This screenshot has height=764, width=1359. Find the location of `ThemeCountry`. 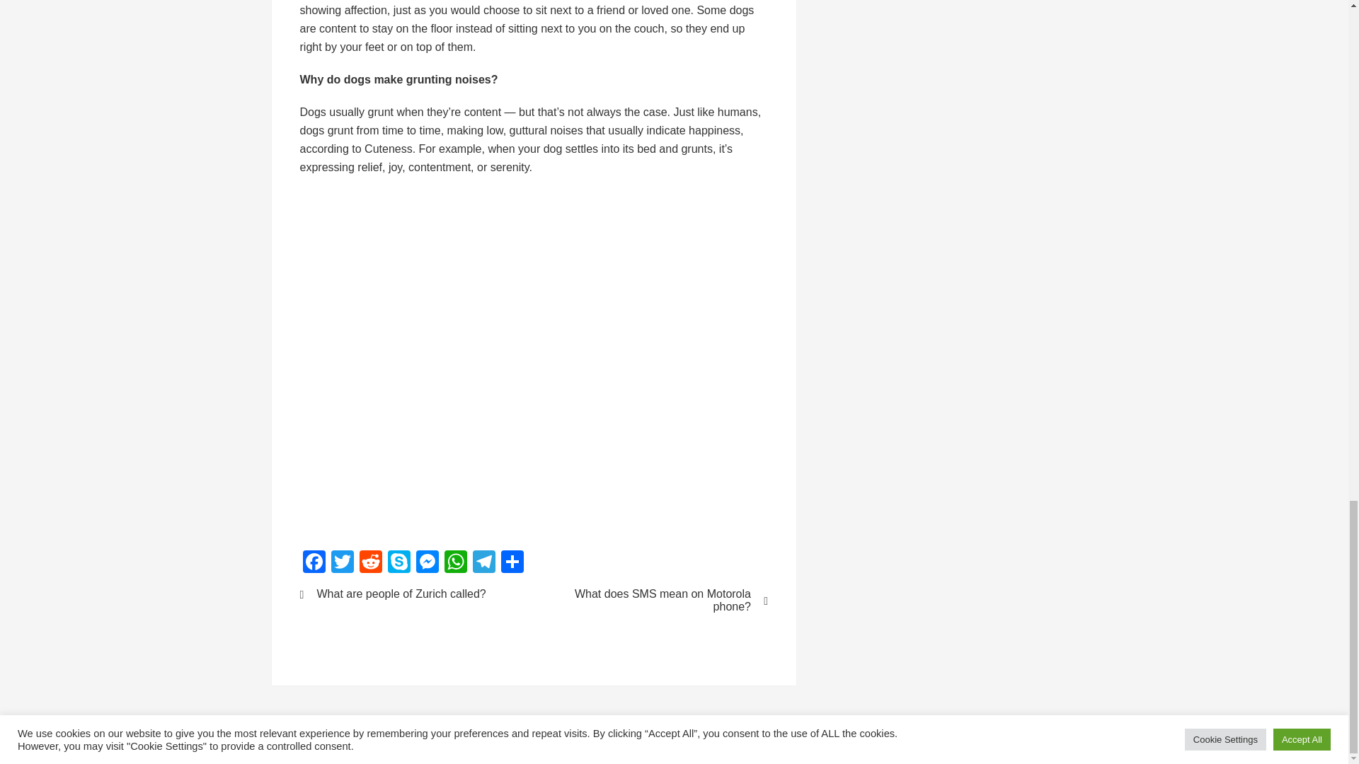

ThemeCountry is located at coordinates (674, 743).